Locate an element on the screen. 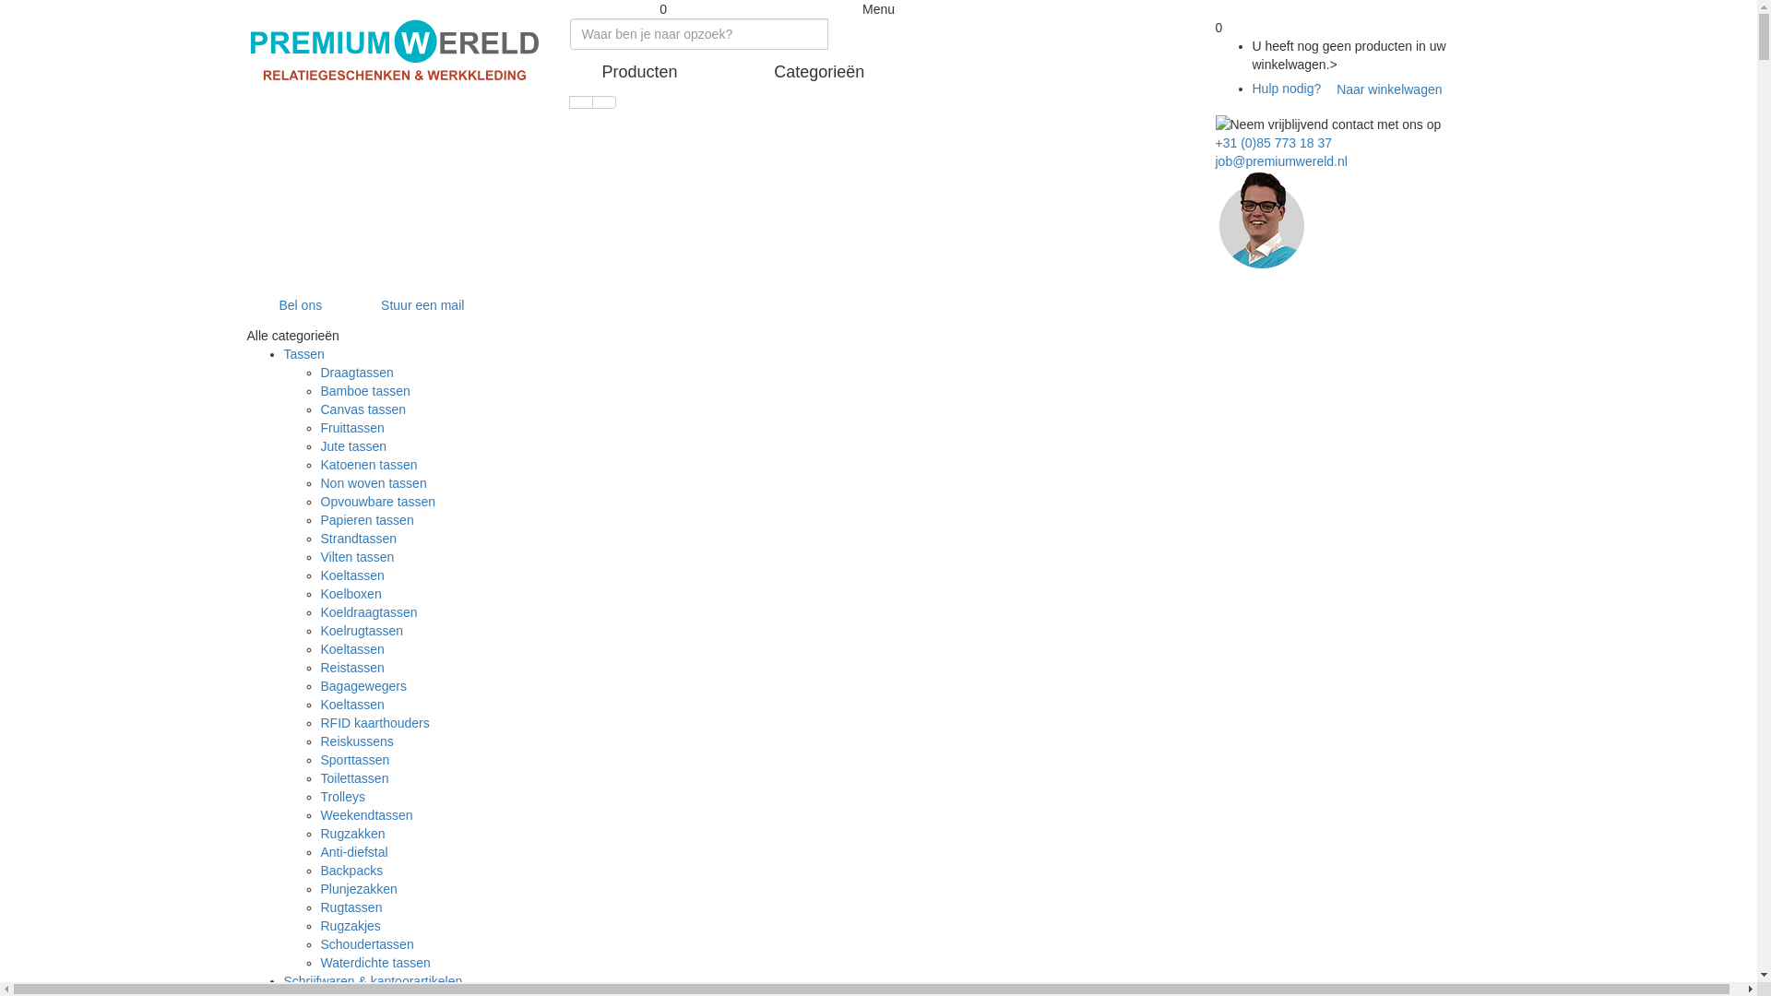 The width and height of the screenshot is (1771, 996). Toilettassen is located at coordinates (355, 778).